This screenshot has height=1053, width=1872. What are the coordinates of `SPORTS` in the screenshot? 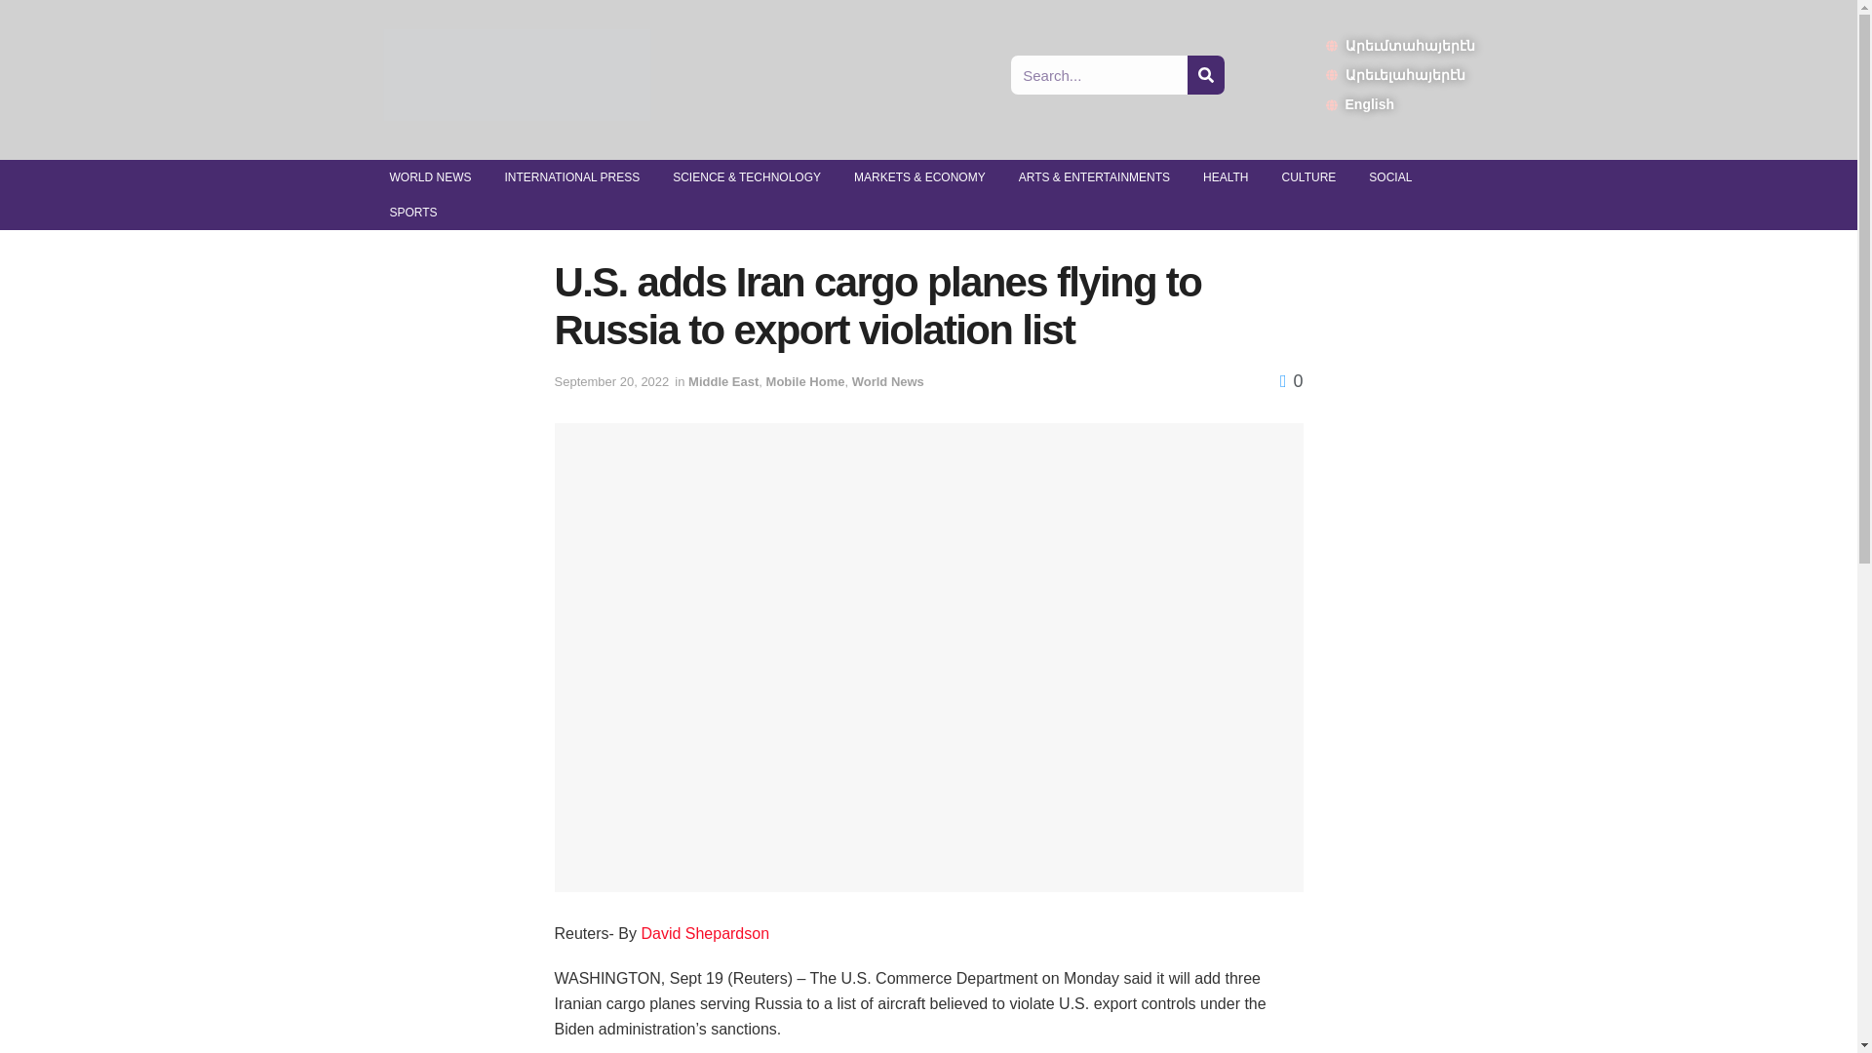 It's located at (412, 213).